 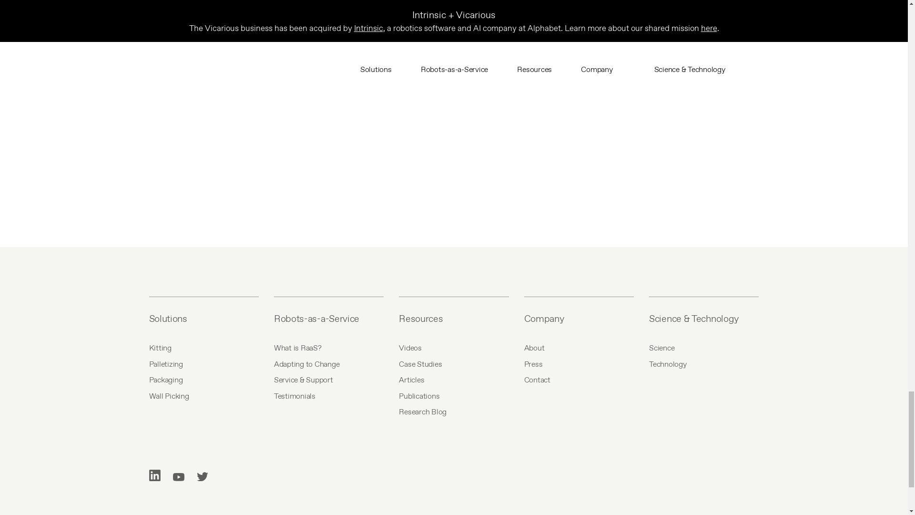 I want to click on Wall Picking, so click(x=203, y=396).